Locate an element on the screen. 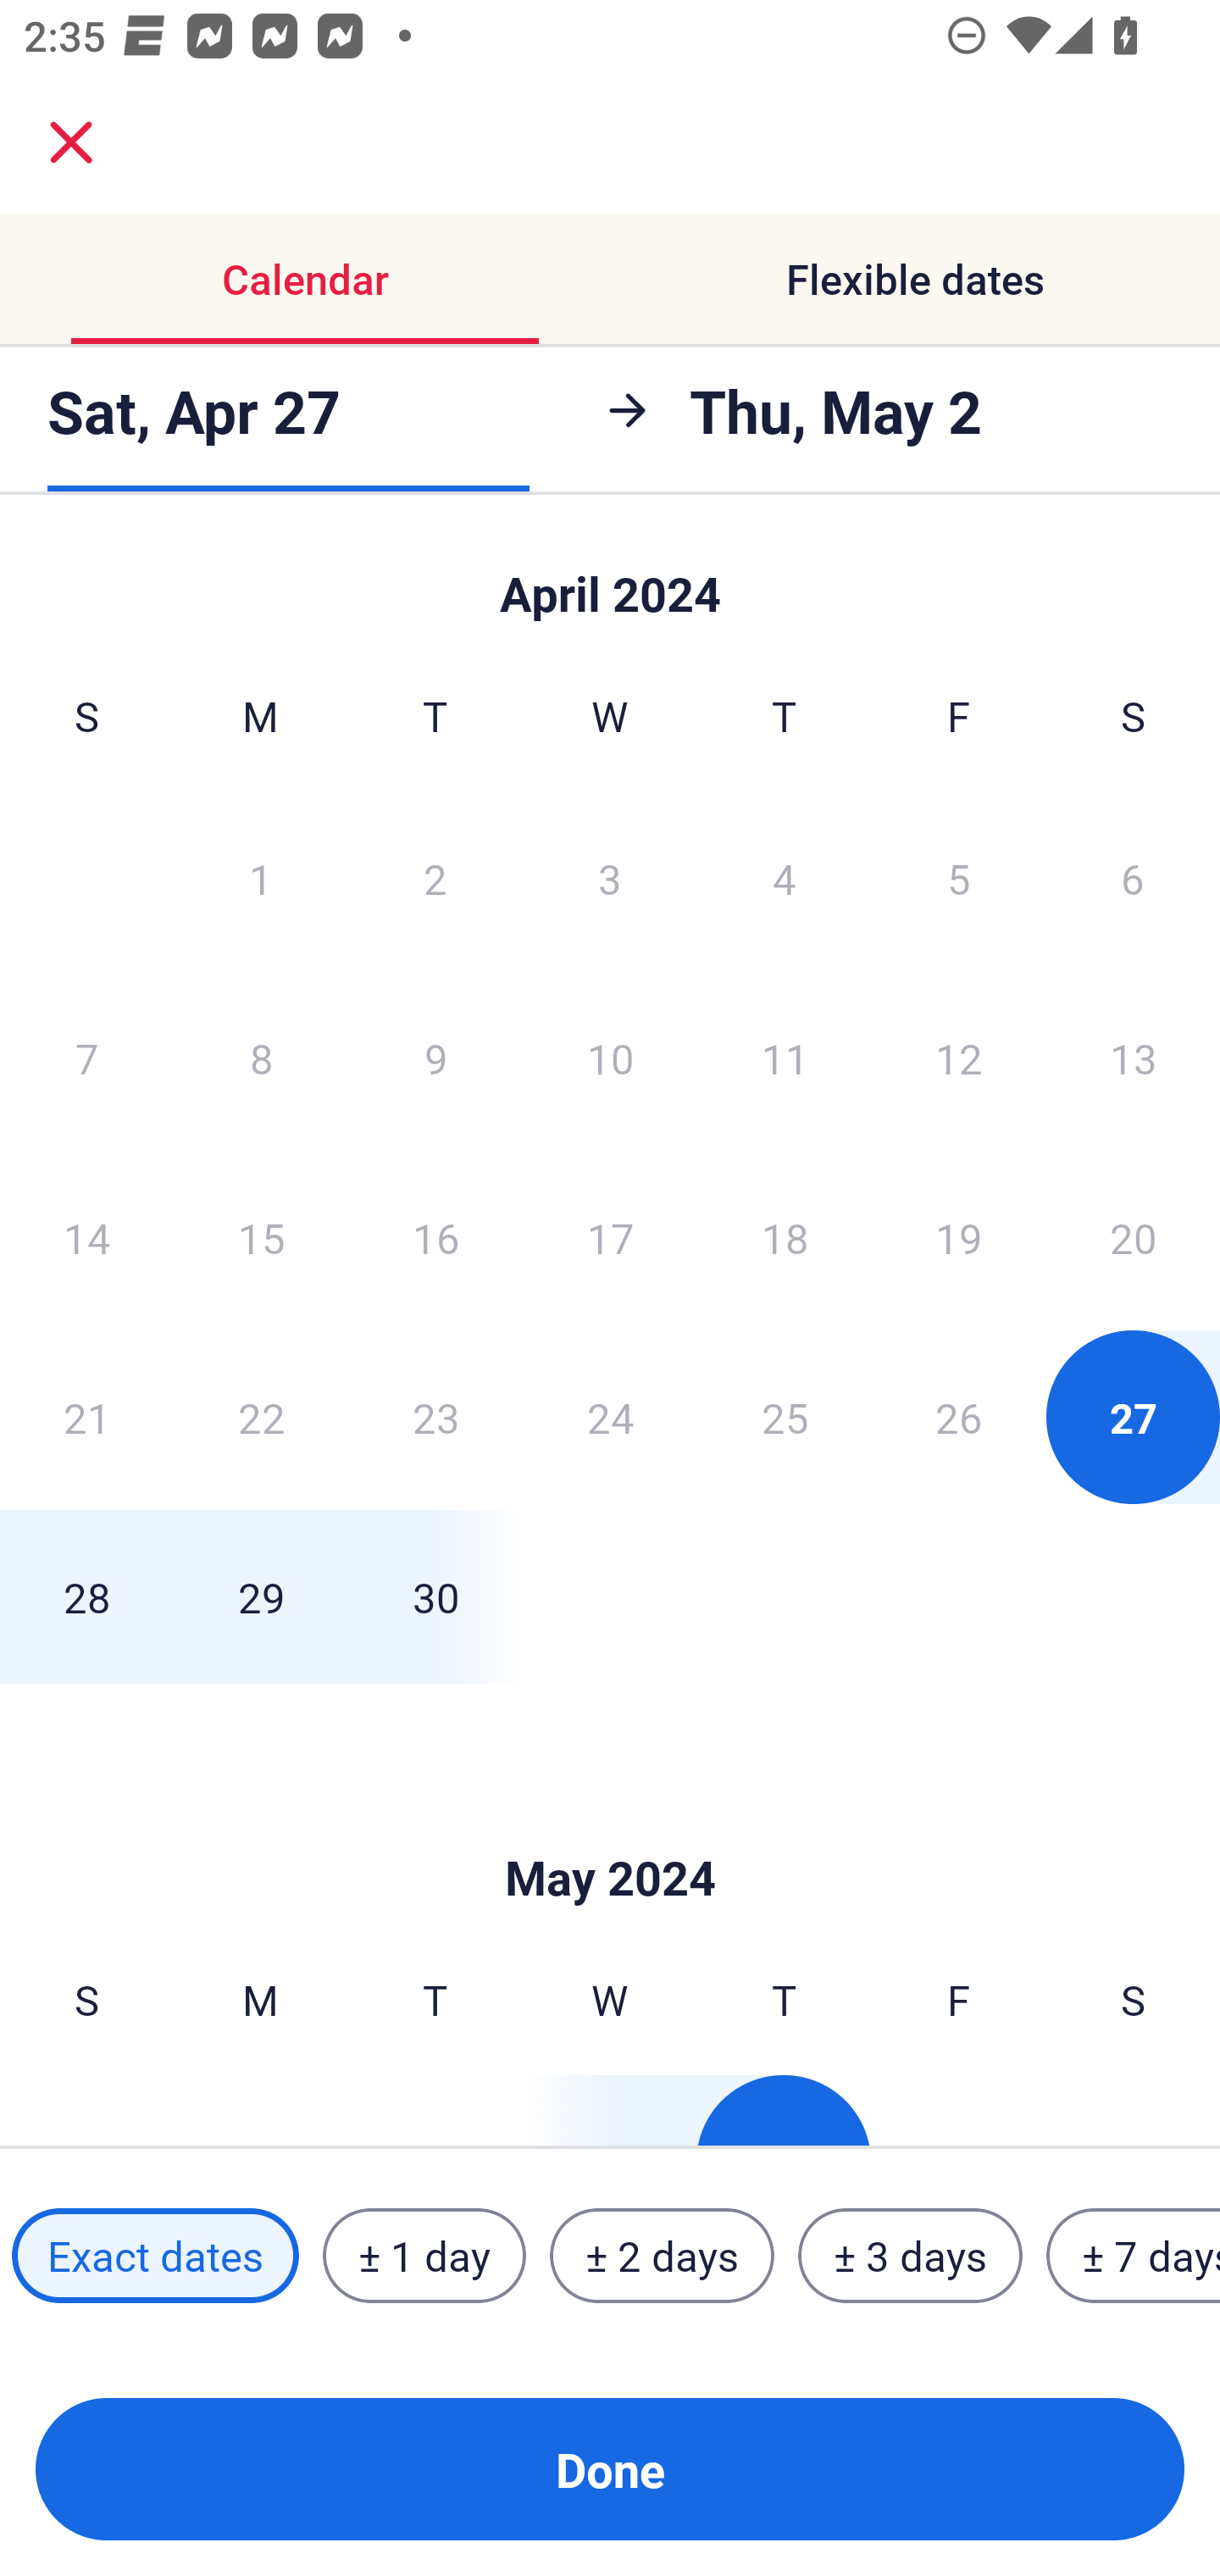 Image resolution: width=1220 pixels, height=2576 pixels. 24 Wednesday, April 24, 2024 is located at coordinates (610, 1417).